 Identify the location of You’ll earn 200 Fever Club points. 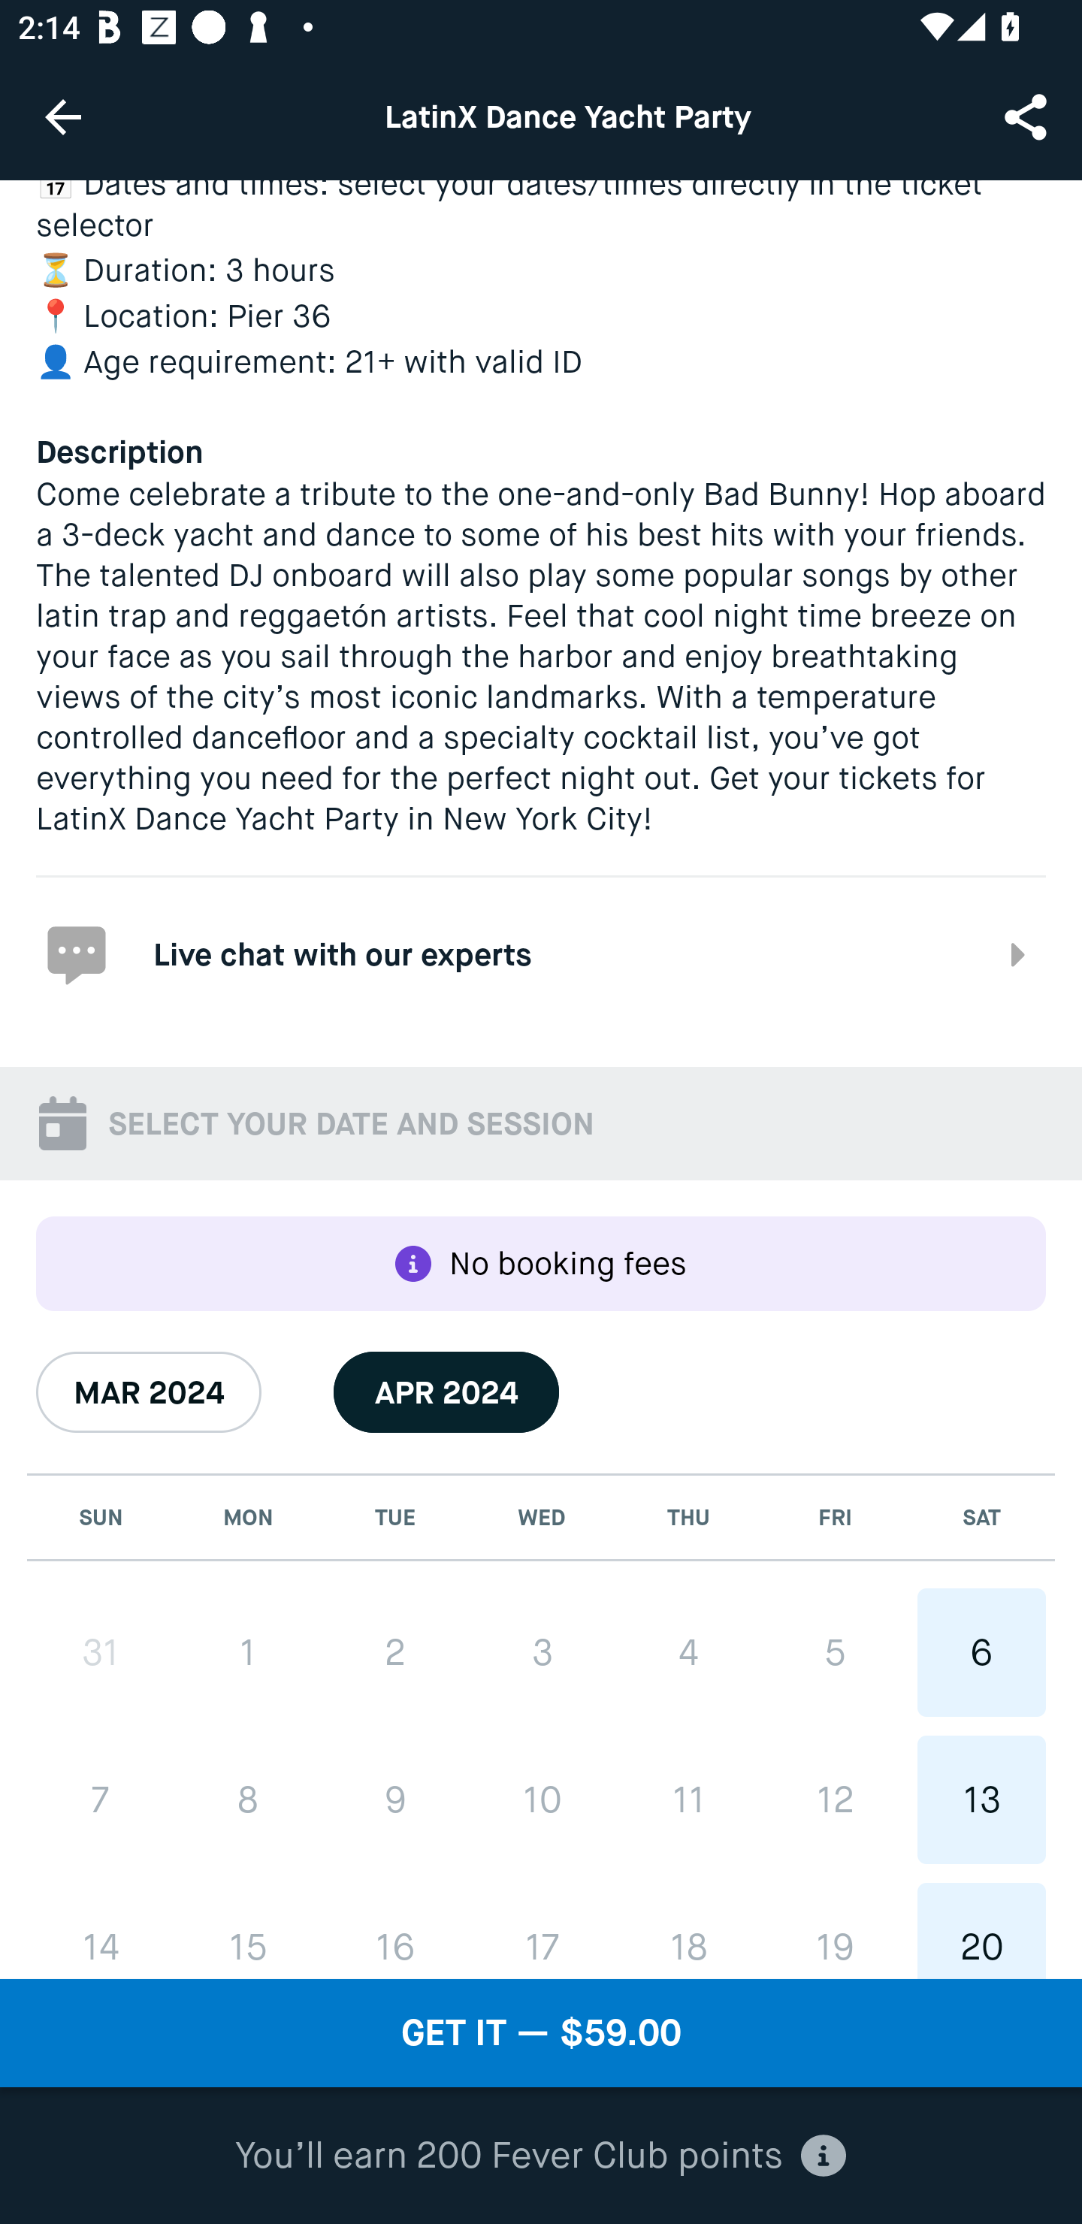
(540, 2156).